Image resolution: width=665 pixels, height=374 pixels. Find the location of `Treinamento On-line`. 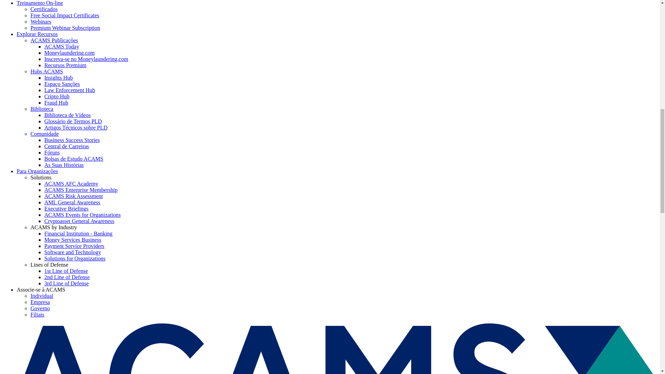

Treinamento On-line is located at coordinates (40, 3).